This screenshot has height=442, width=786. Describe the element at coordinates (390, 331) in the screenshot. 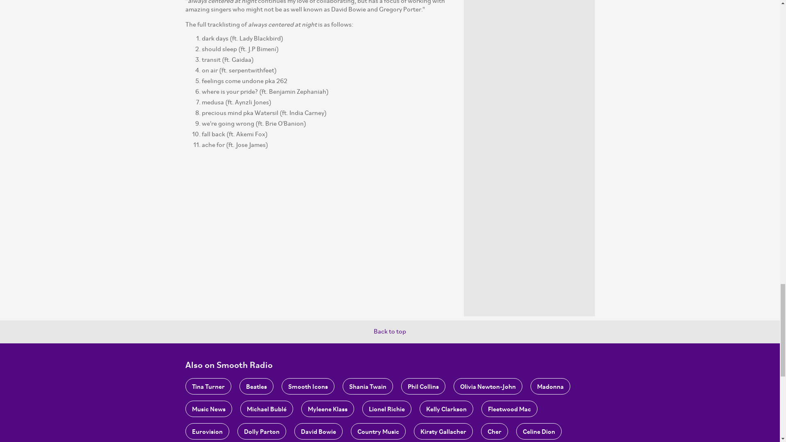

I see `Back to top` at that location.